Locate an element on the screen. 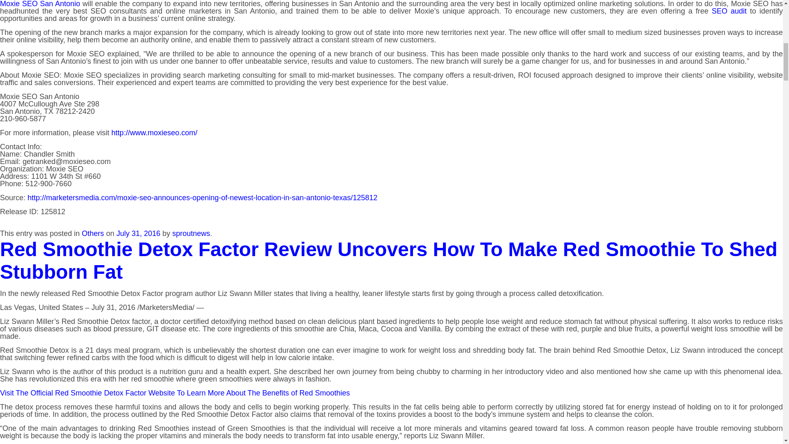  sproutnews is located at coordinates (191, 234).